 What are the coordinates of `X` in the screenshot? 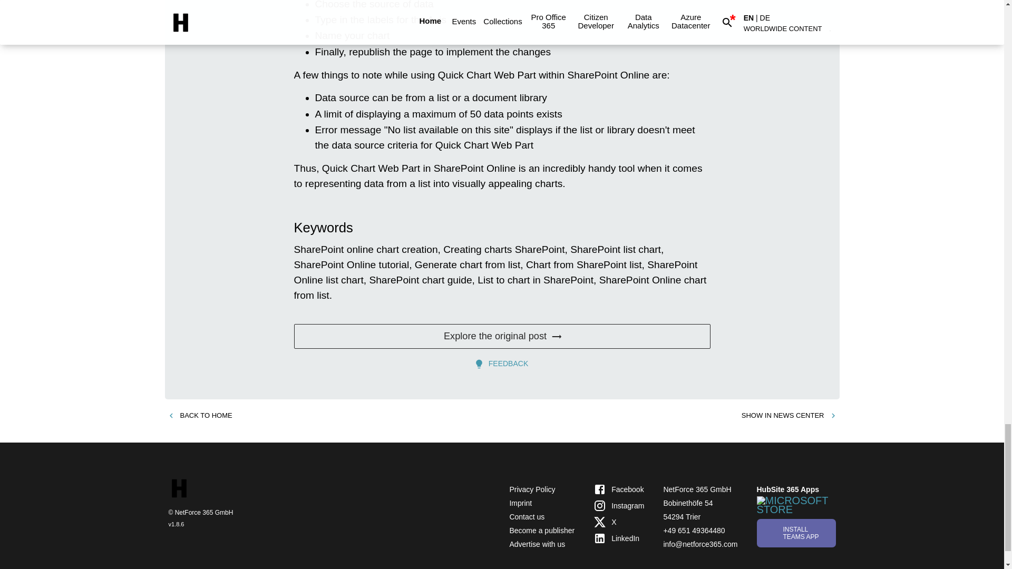 It's located at (618, 522).